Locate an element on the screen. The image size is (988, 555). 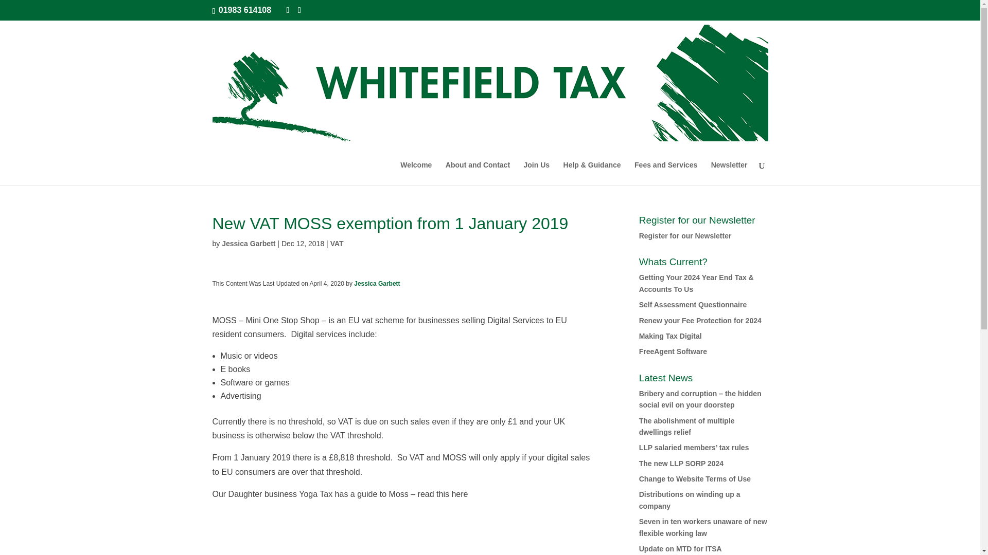
Change to Website Terms of Use is located at coordinates (695, 479).